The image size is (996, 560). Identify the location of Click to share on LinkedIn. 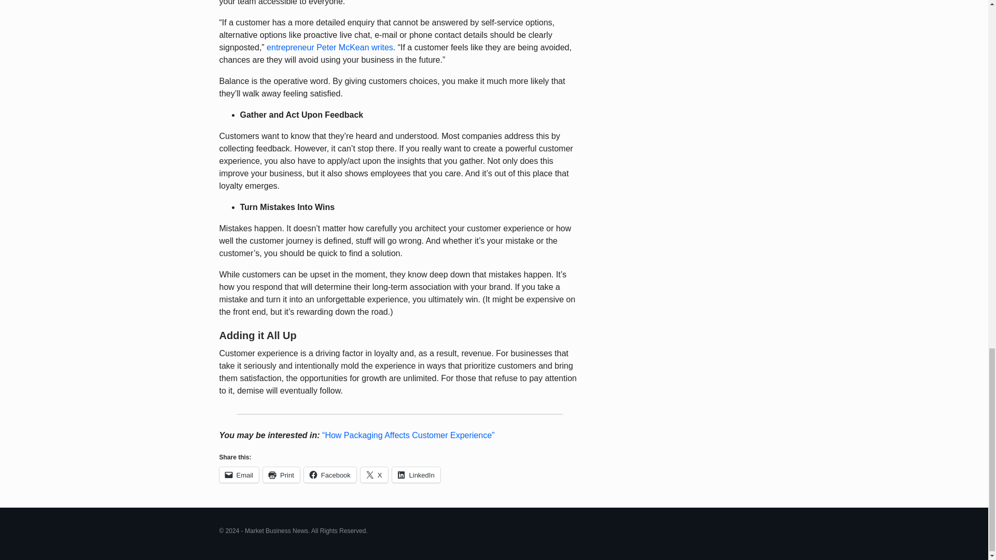
(416, 474).